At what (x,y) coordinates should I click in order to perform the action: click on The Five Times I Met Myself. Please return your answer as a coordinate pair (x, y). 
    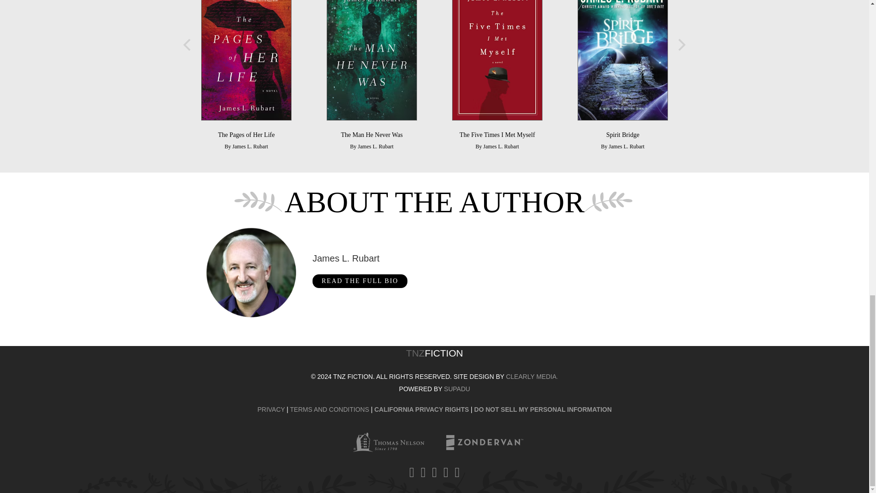
    Looking at the image, I should click on (496, 135).